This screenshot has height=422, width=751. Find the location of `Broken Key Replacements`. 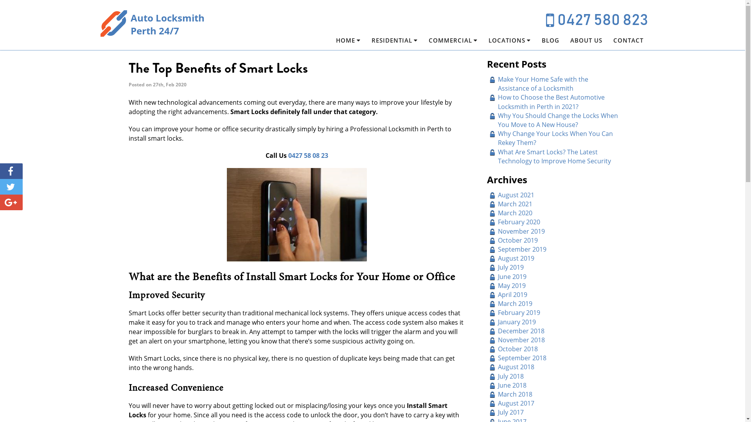

Broken Key Replacements is located at coordinates (368, 52).